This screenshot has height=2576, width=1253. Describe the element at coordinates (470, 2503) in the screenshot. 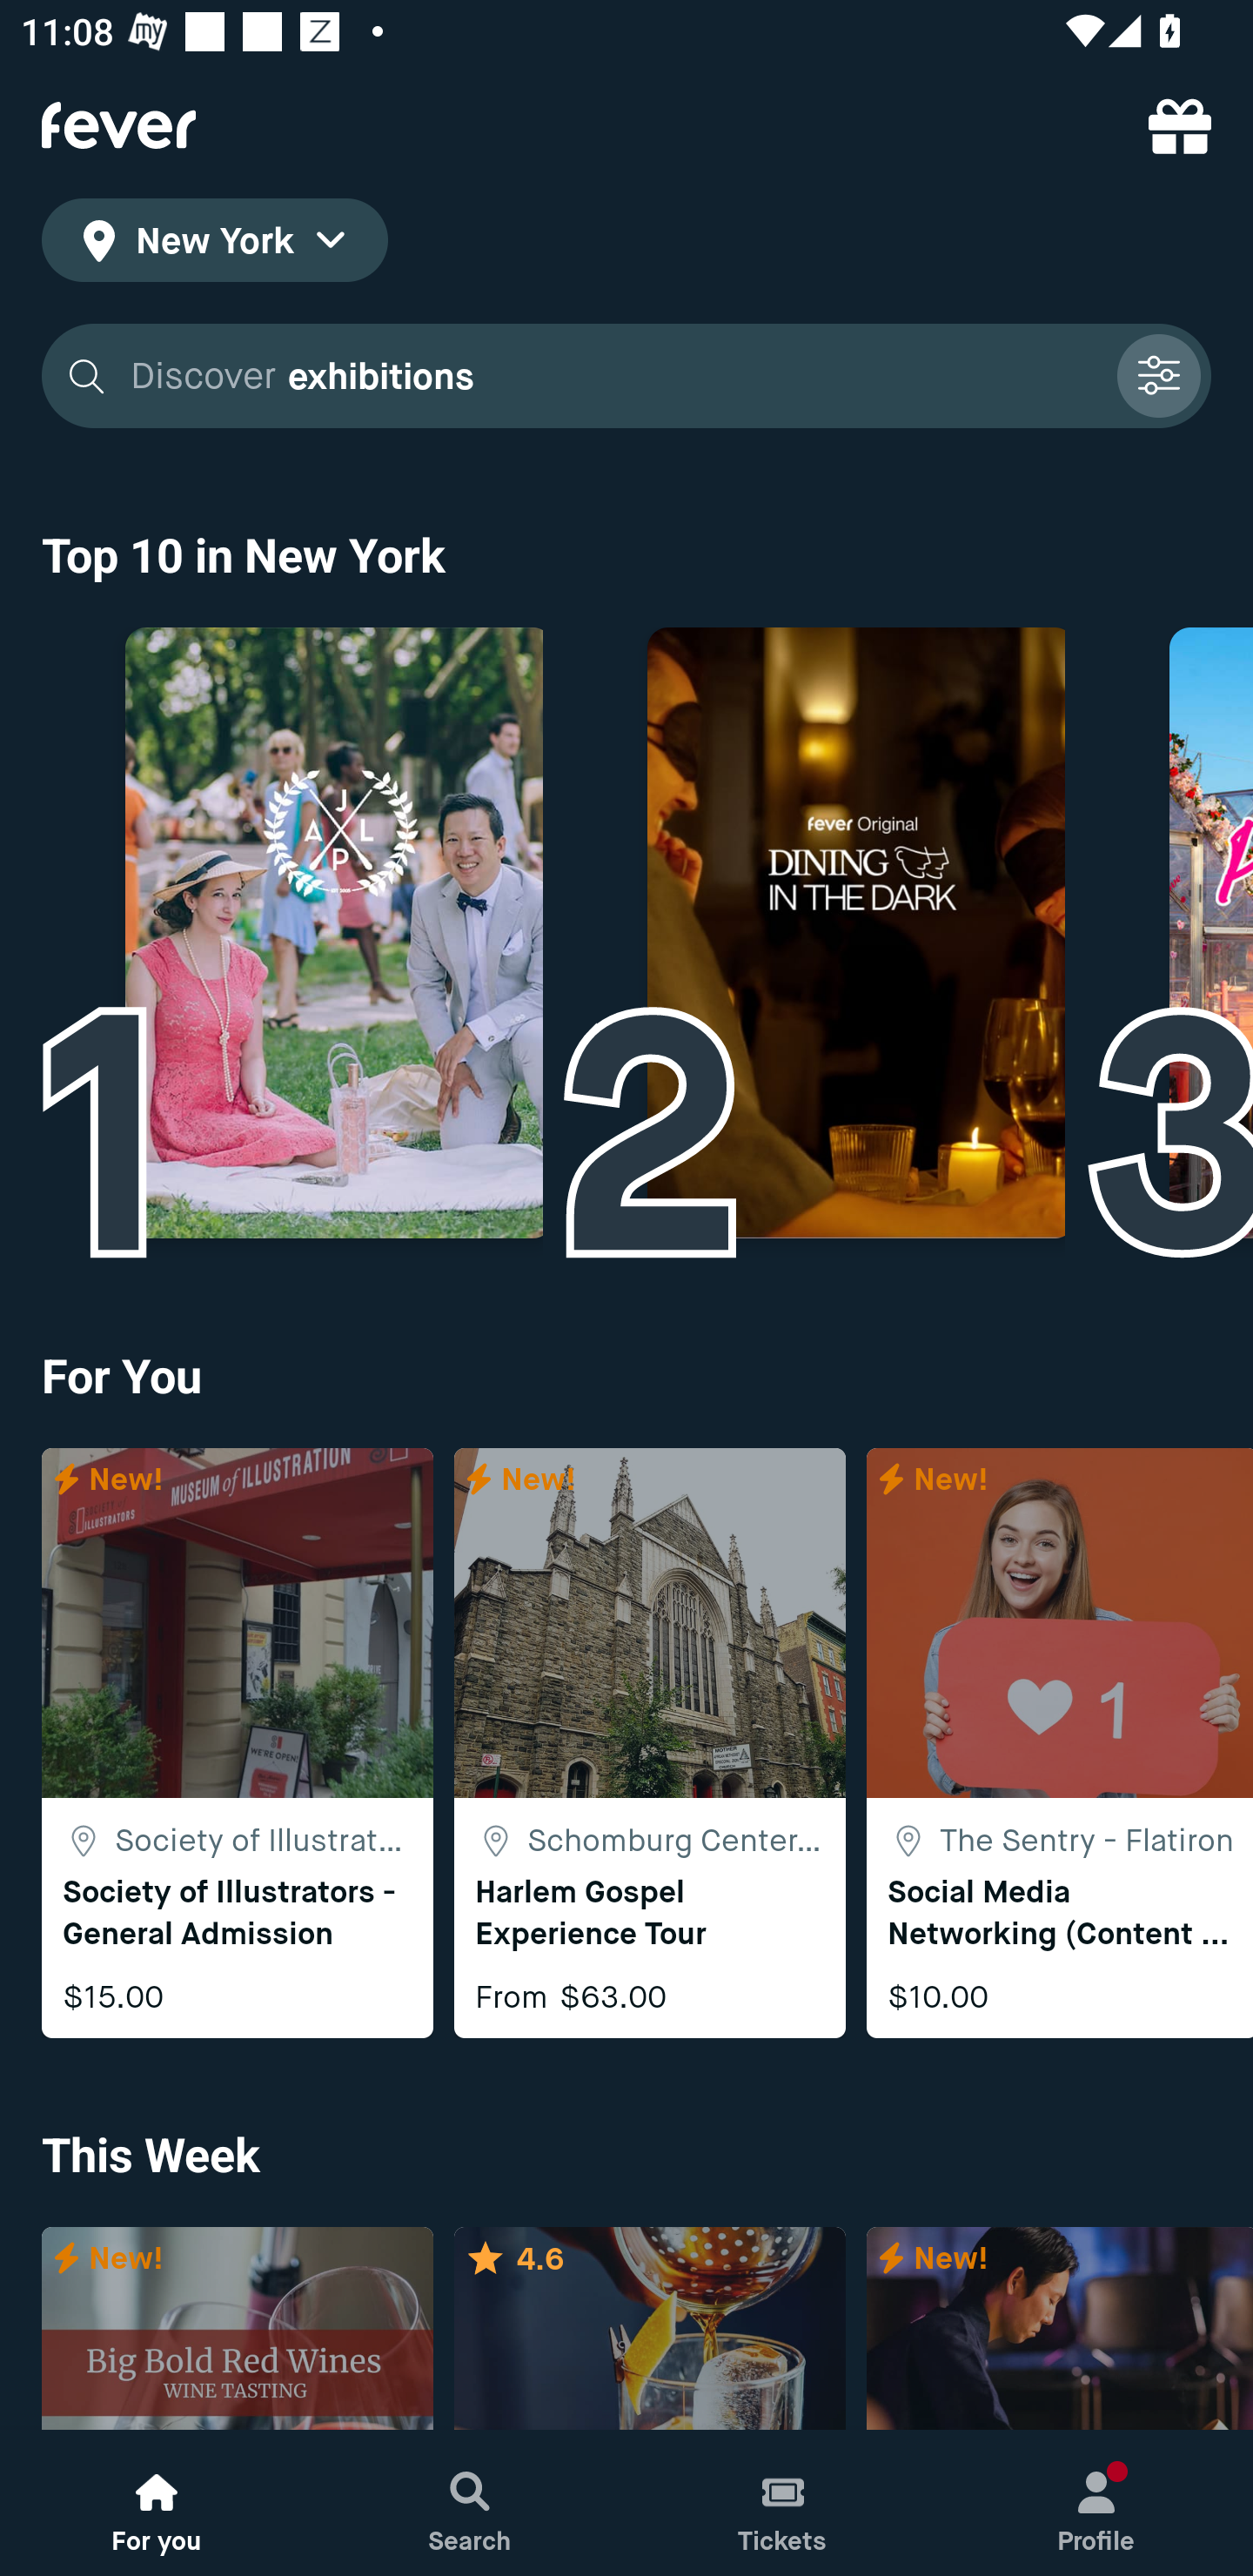

I see `Search` at that location.